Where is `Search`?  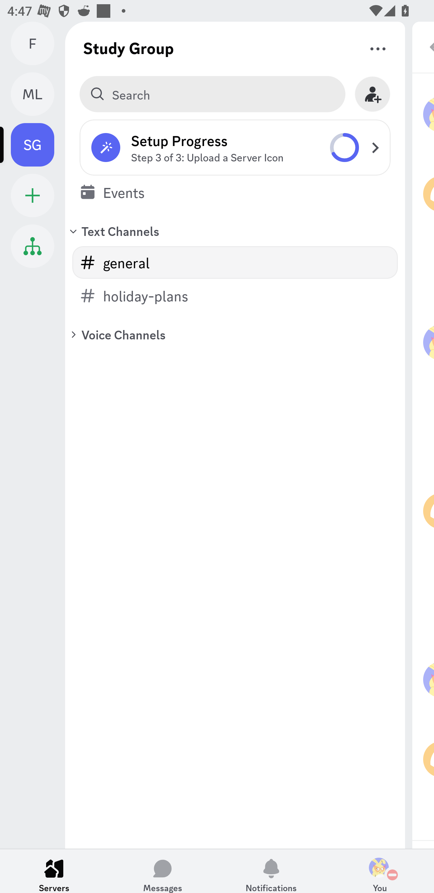
Search is located at coordinates (212, 94).